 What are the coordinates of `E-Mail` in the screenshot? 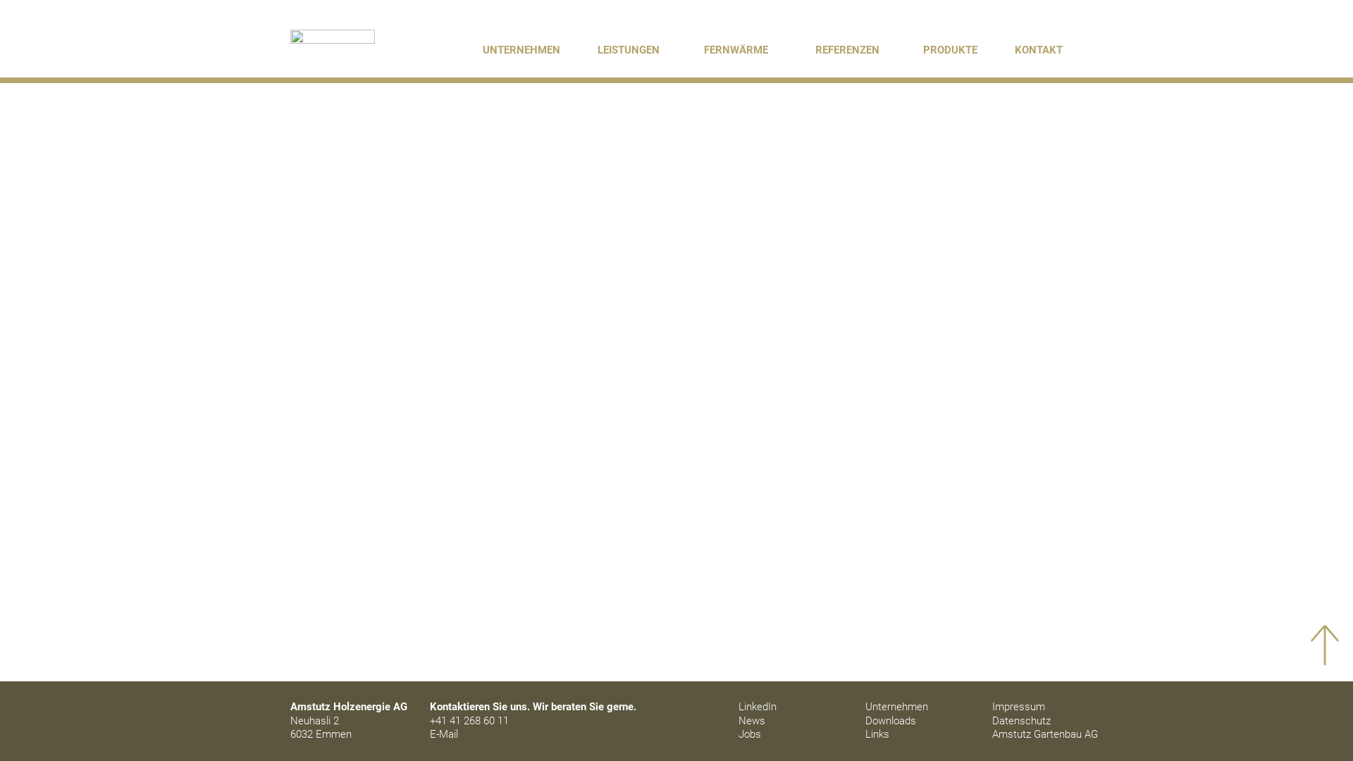 It's located at (444, 734).